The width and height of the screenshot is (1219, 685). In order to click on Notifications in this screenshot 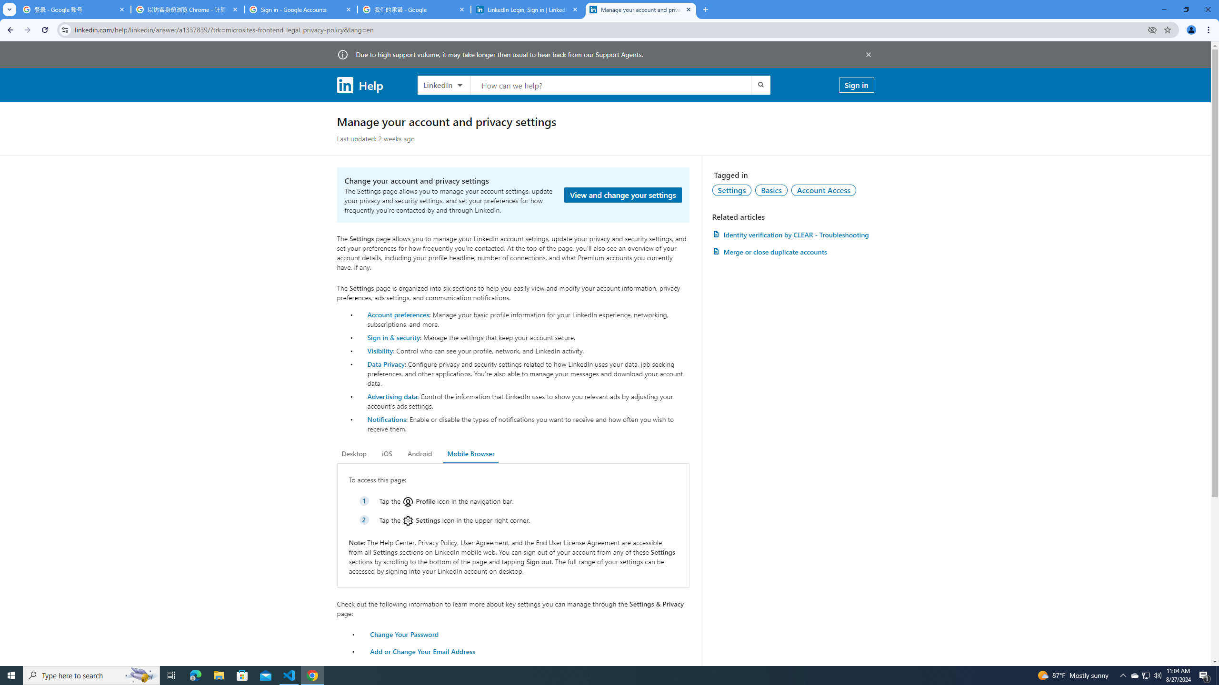, I will do `click(386, 419)`.